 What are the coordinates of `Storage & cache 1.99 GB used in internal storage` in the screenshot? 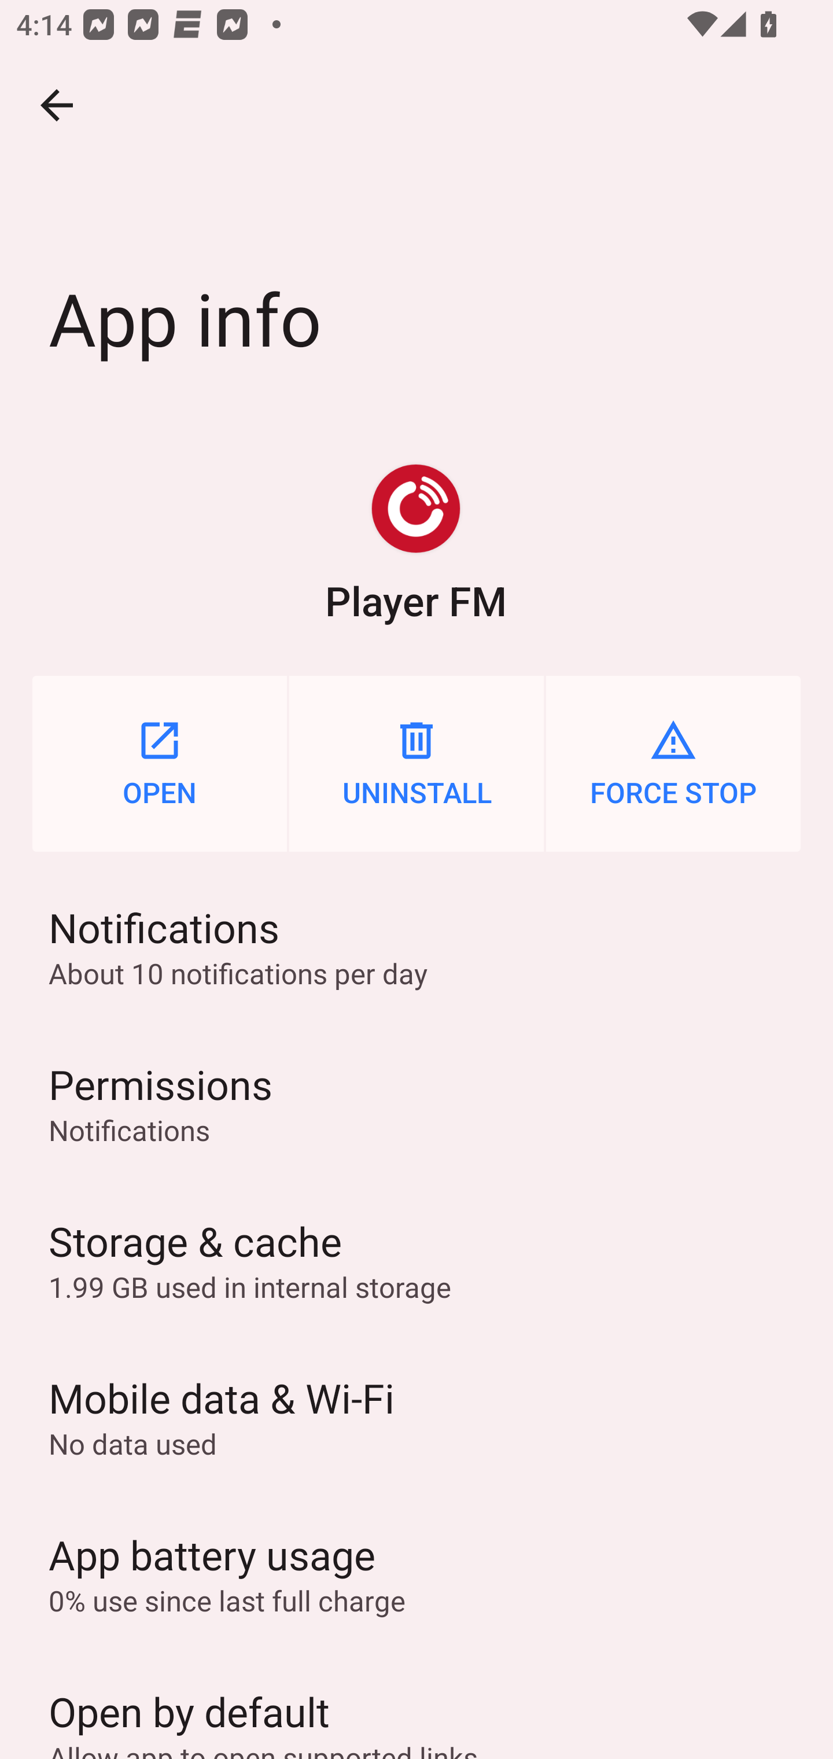 It's located at (417, 1260).